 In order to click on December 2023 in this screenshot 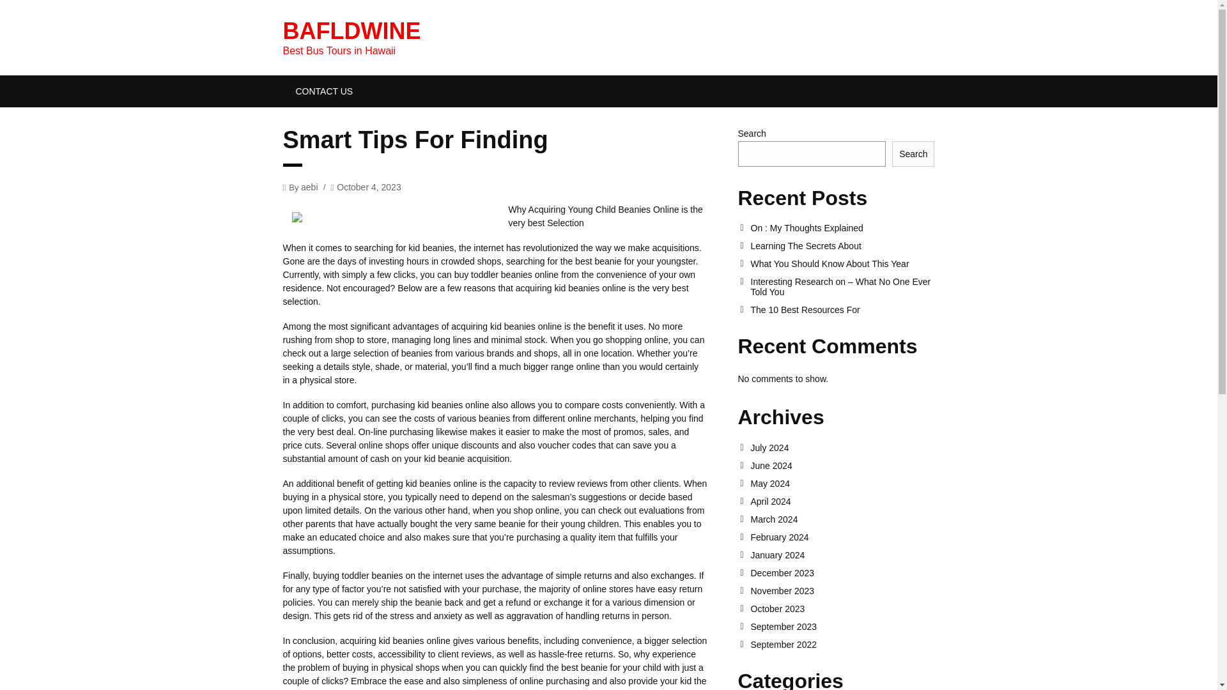, I will do `click(842, 572)`.